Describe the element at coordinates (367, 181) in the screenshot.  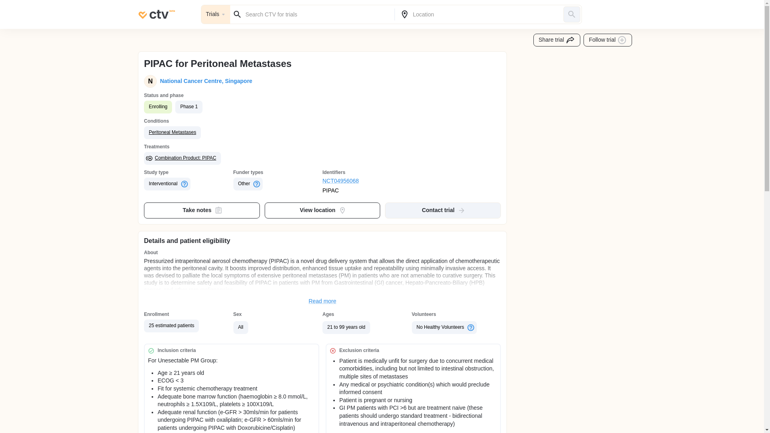
I see `NCT04956068` at that location.